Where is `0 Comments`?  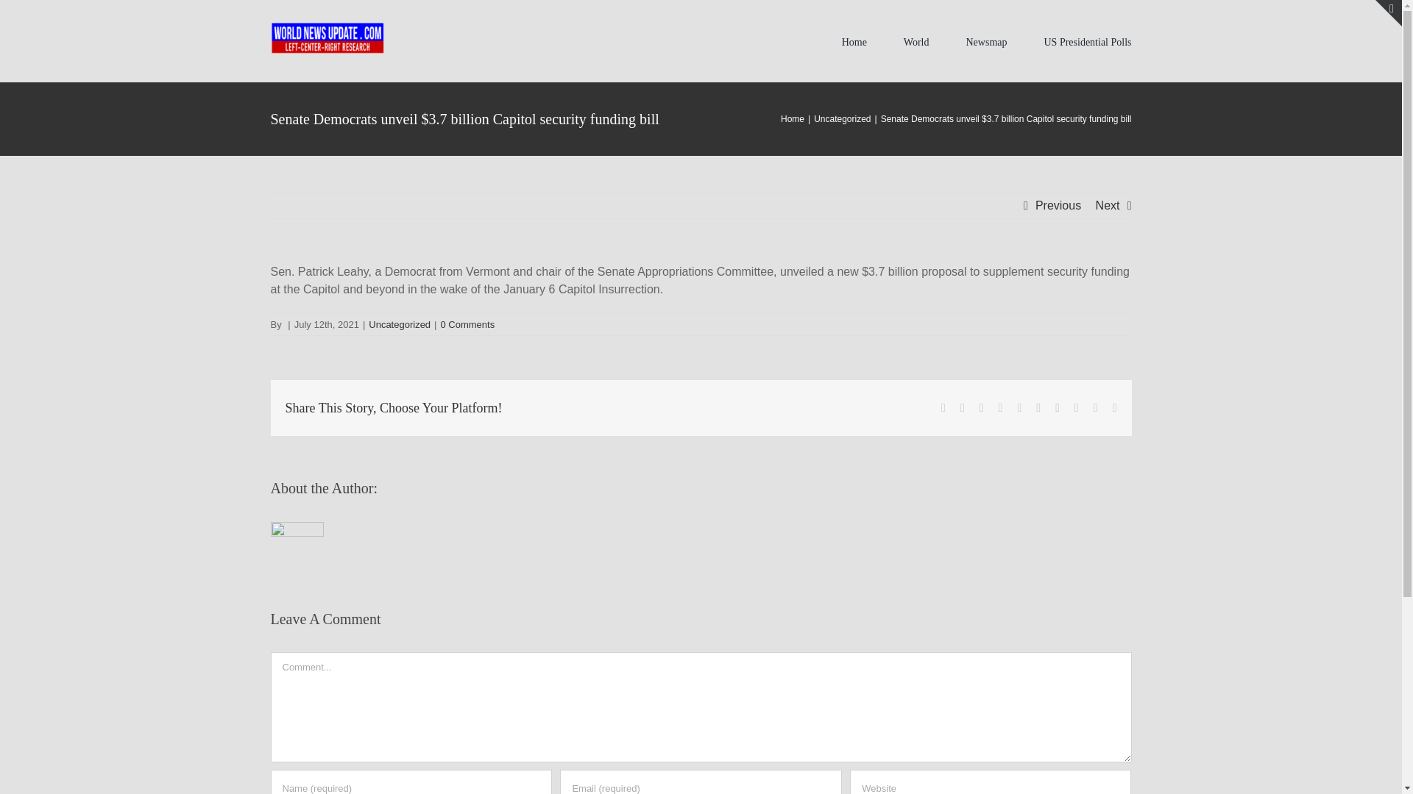 0 Comments is located at coordinates (467, 325).